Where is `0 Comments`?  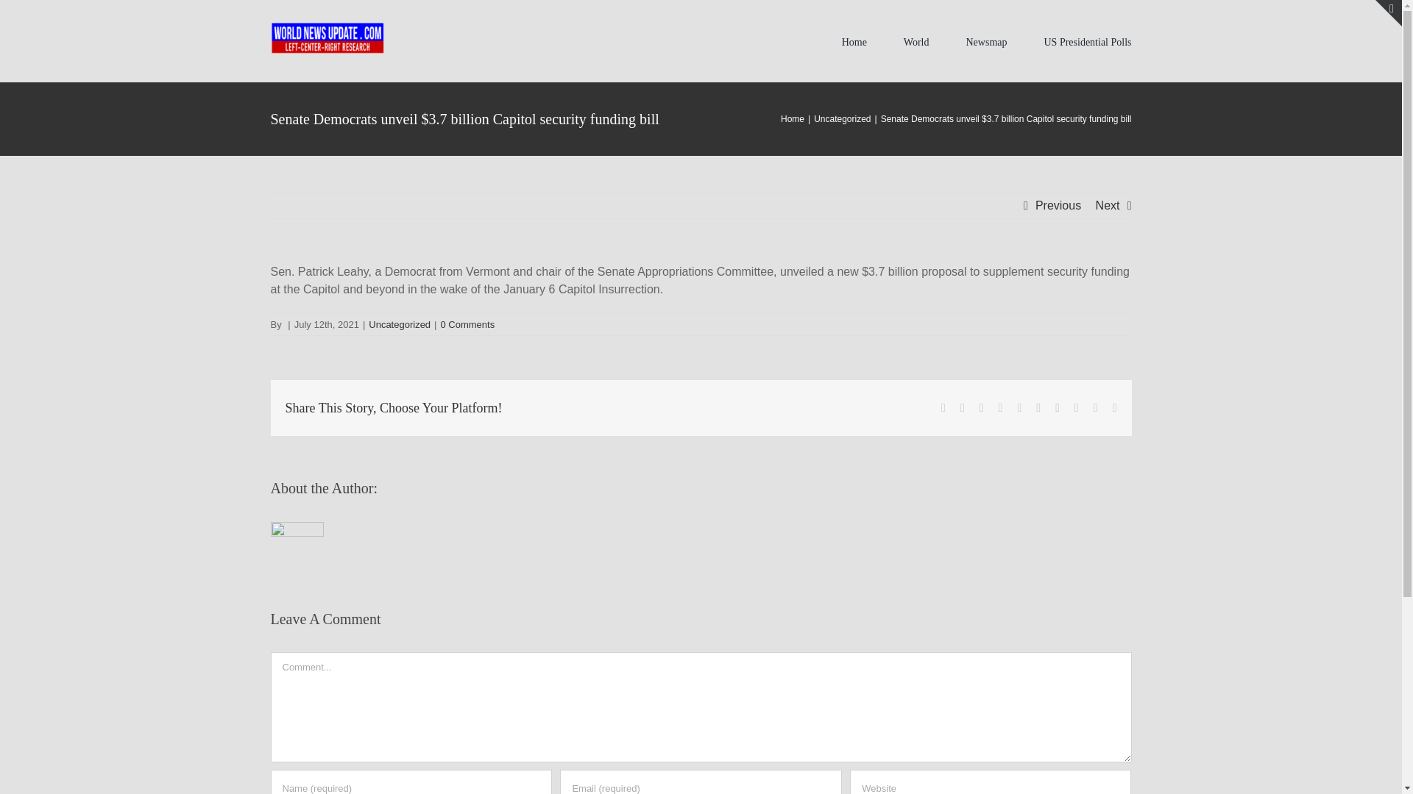 0 Comments is located at coordinates (467, 325).